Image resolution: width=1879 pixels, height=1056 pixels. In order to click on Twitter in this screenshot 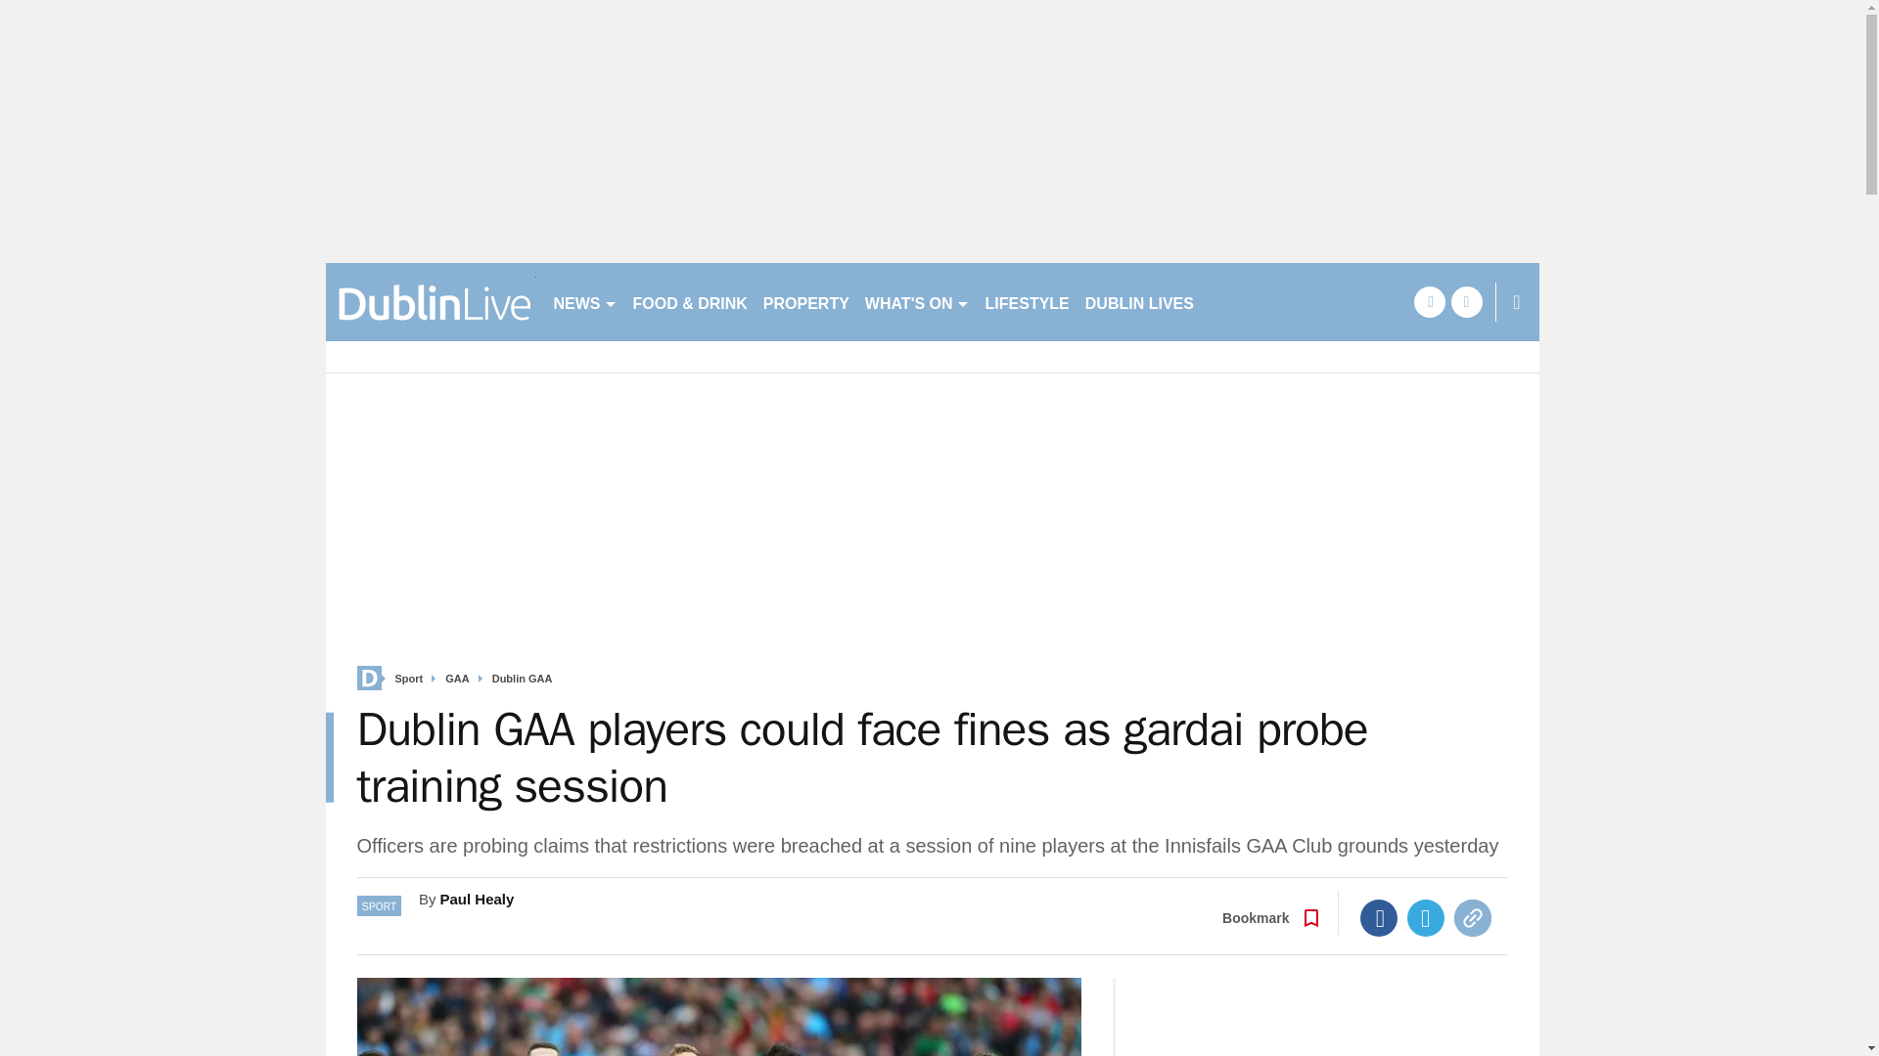, I will do `click(1426, 917)`.